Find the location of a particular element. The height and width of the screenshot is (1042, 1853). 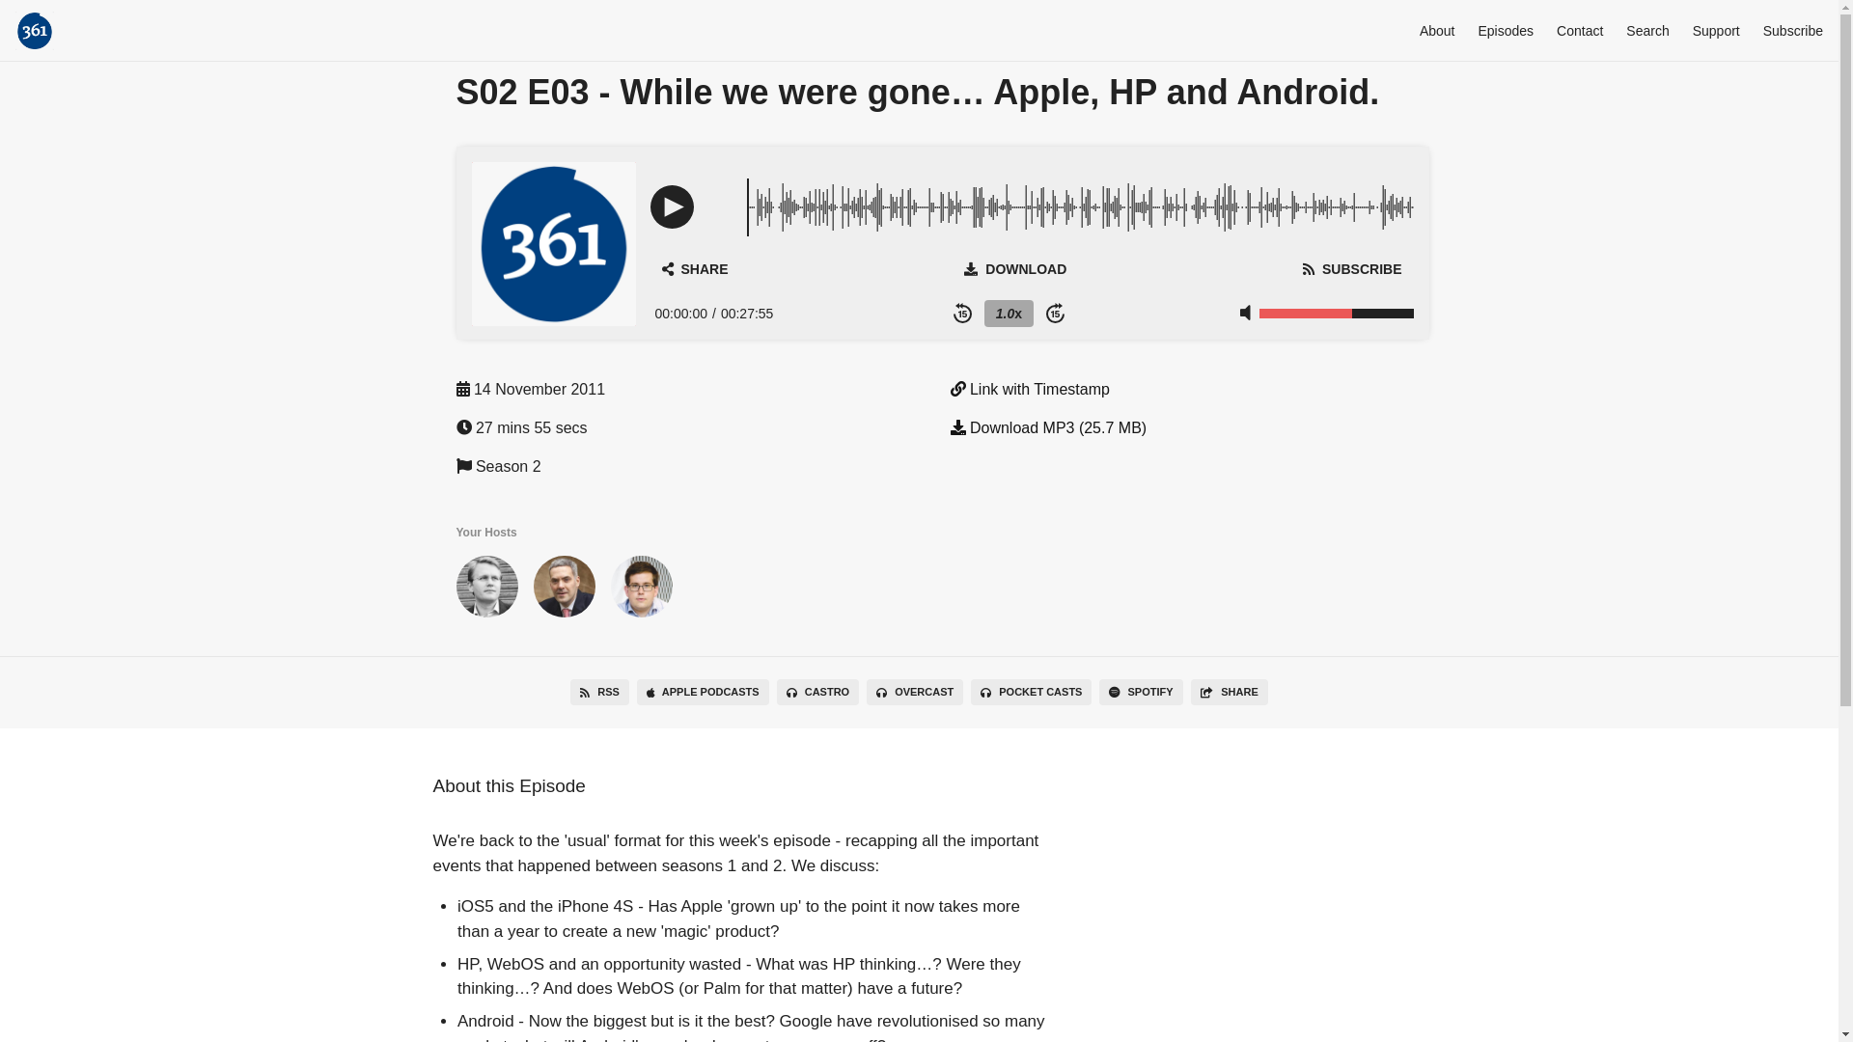

About is located at coordinates (1438, 31).